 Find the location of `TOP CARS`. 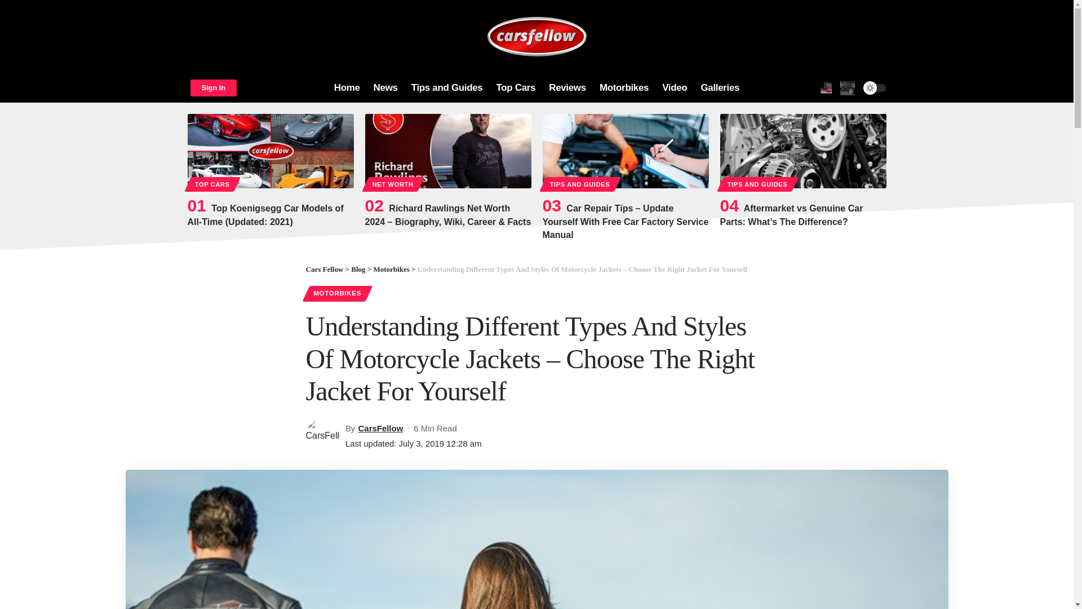

TOP CARS is located at coordinates (212, 184).